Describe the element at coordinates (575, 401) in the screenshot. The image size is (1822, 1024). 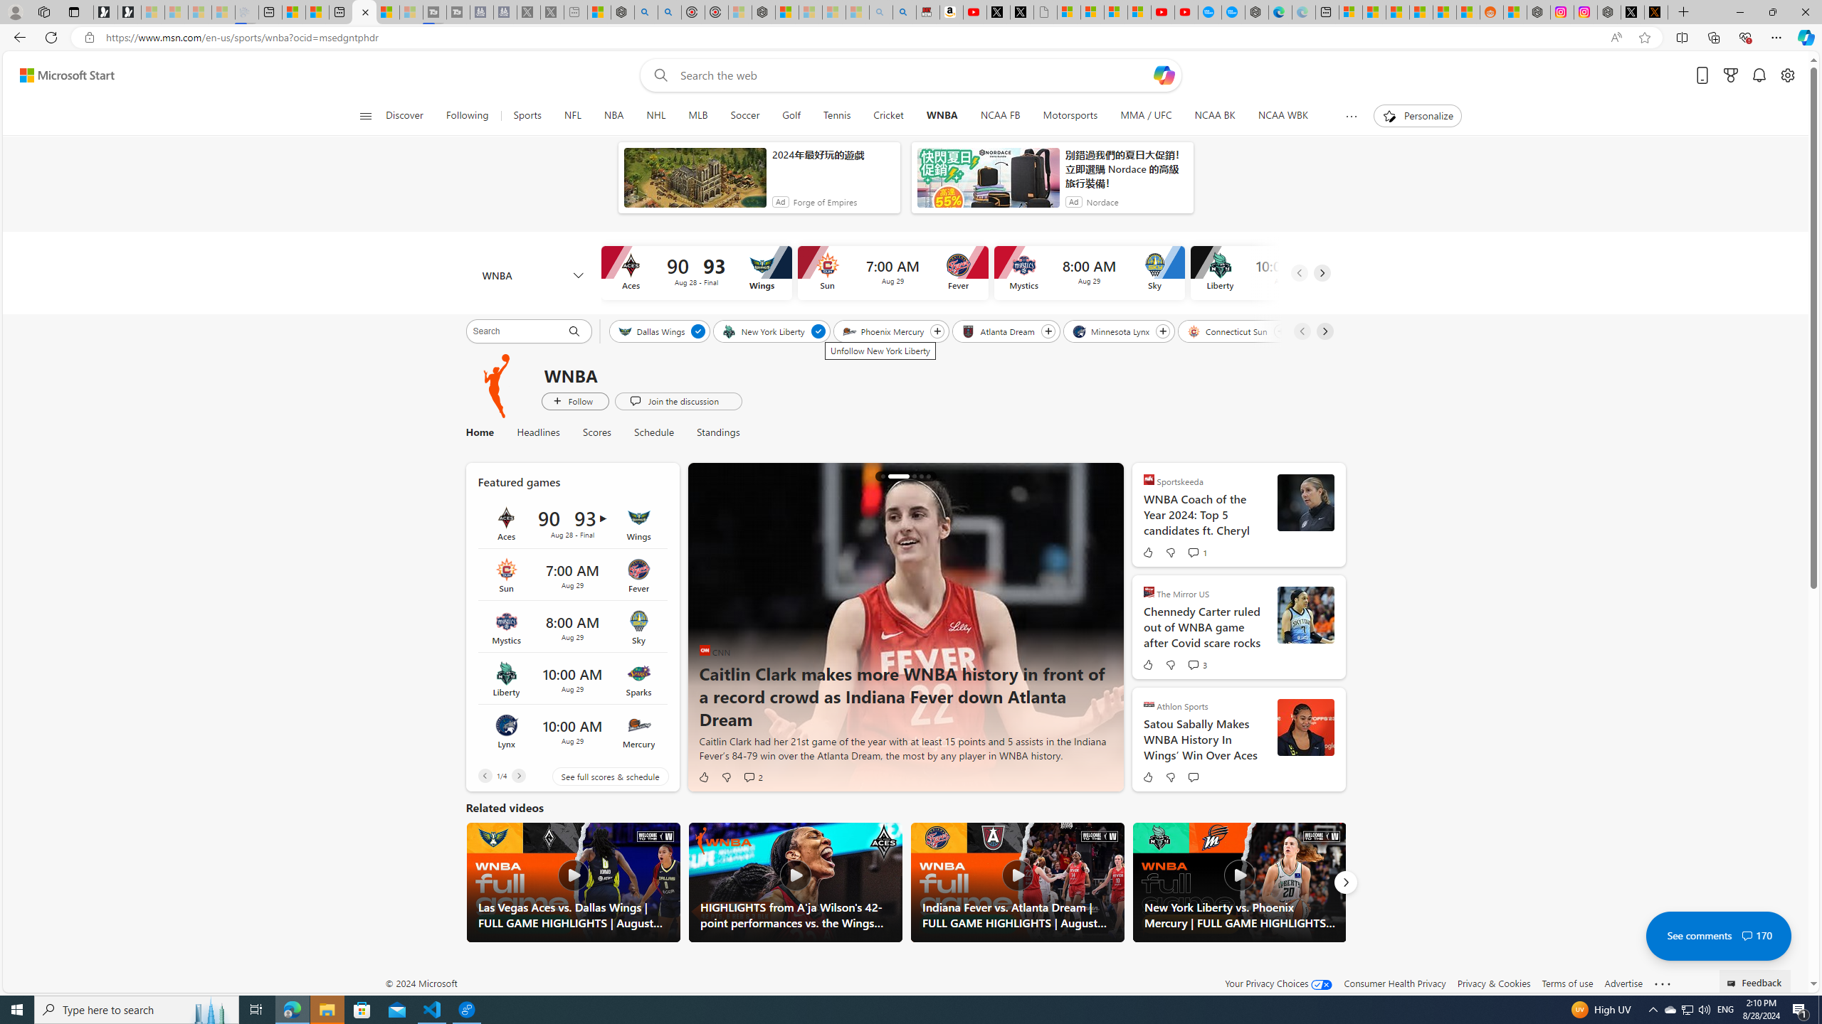
I see `Follow WNBA 2024` at that location.